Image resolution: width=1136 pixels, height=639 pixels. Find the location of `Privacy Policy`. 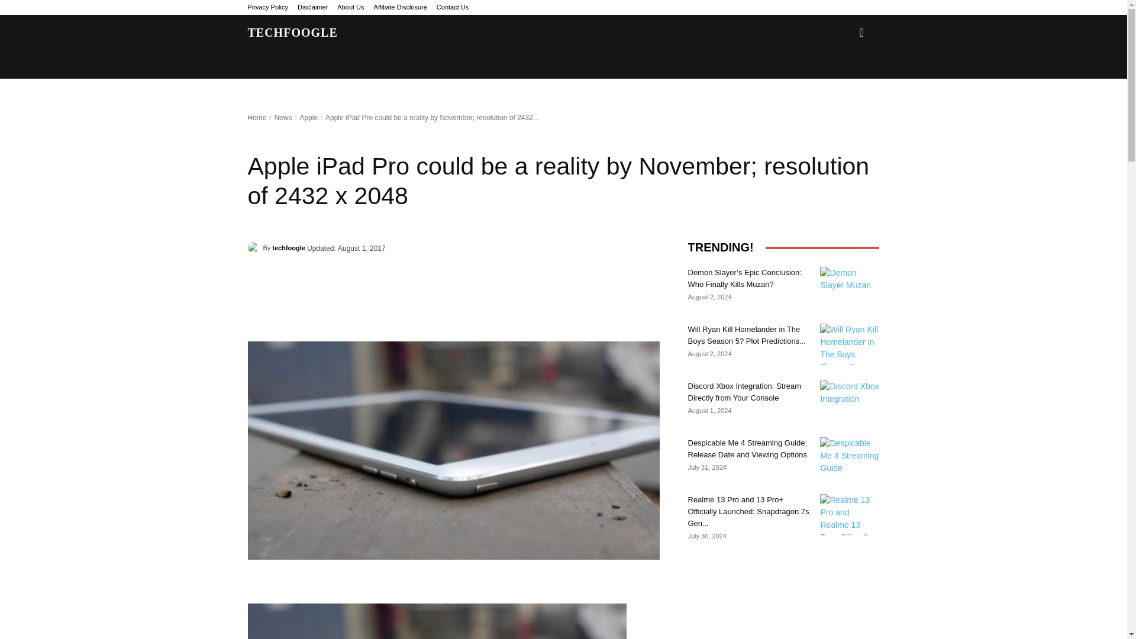

Privacy Policy is located at coordinates (267, 7).